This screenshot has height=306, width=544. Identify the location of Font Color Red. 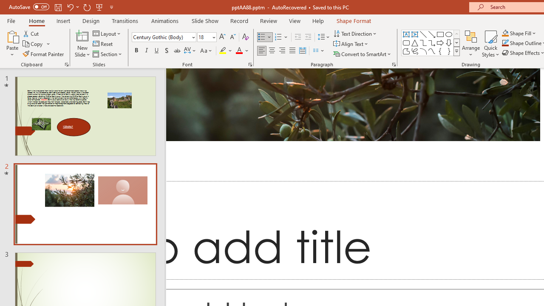
(239, 51).